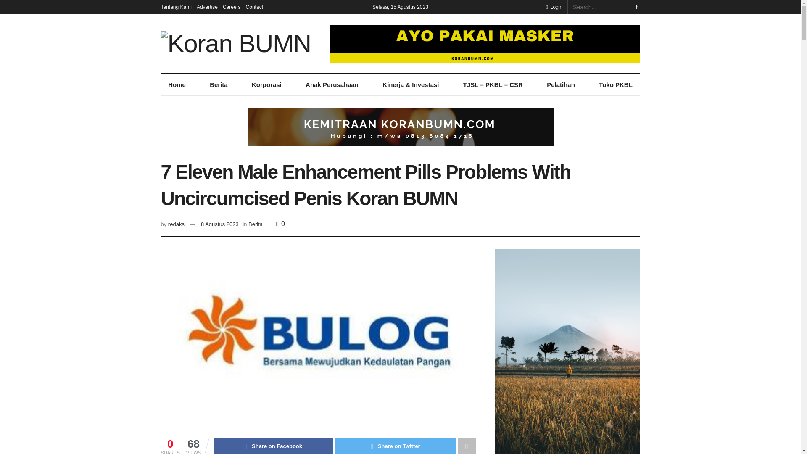 The image size is (807, 454). Describe the element at coordinates (220, 224) in the screenshot. I see `8 Agustus 2023` at that location.